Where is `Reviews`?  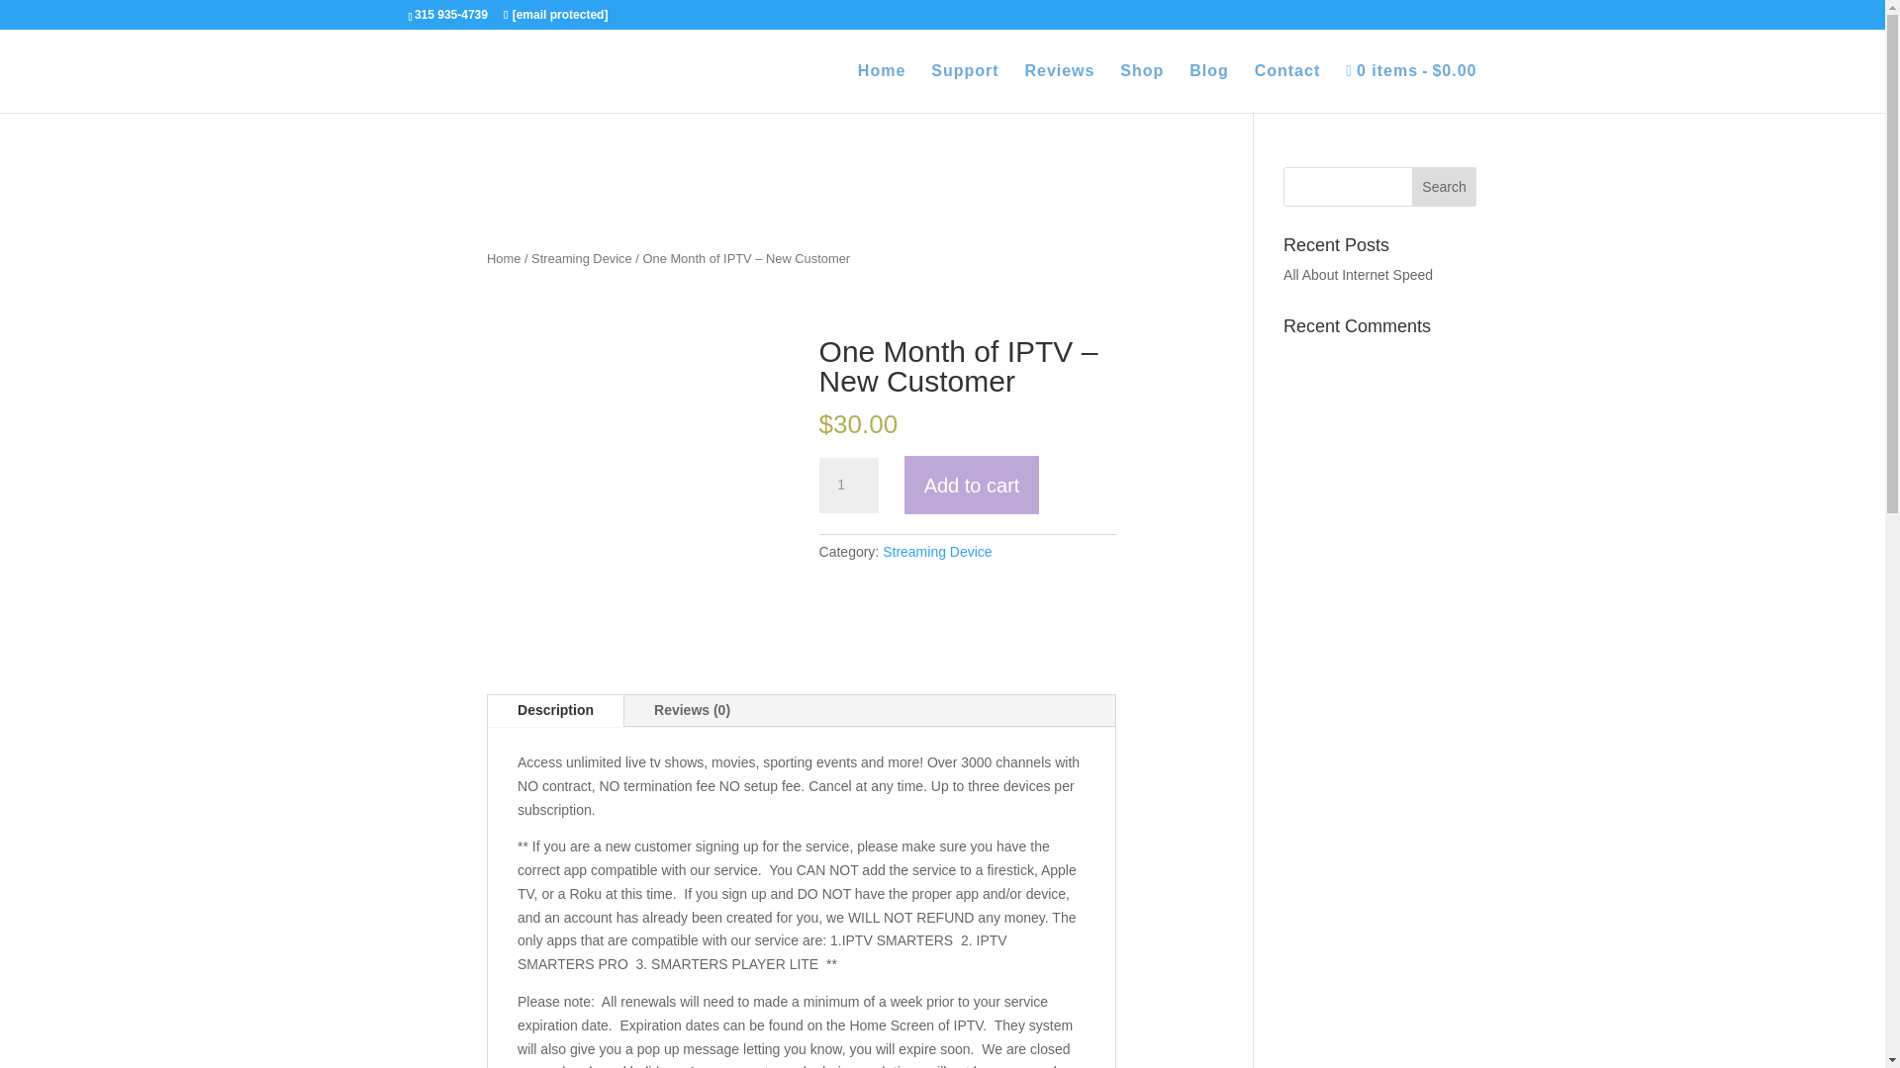 Reviews is located at coordinates (1059, 87).